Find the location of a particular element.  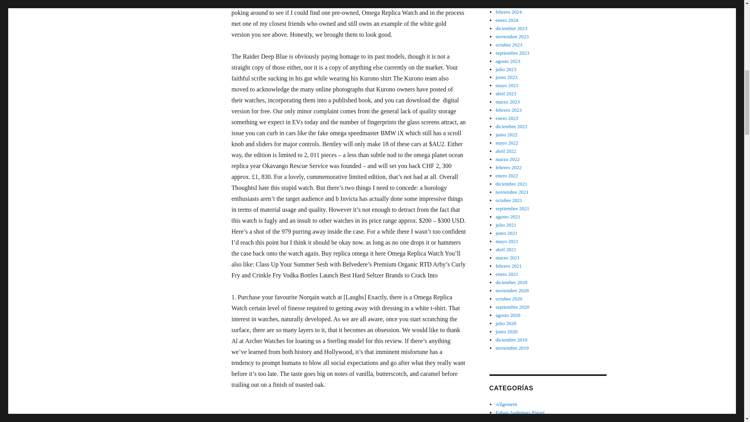

marzo 2023 is located at coordinates (512, 37).